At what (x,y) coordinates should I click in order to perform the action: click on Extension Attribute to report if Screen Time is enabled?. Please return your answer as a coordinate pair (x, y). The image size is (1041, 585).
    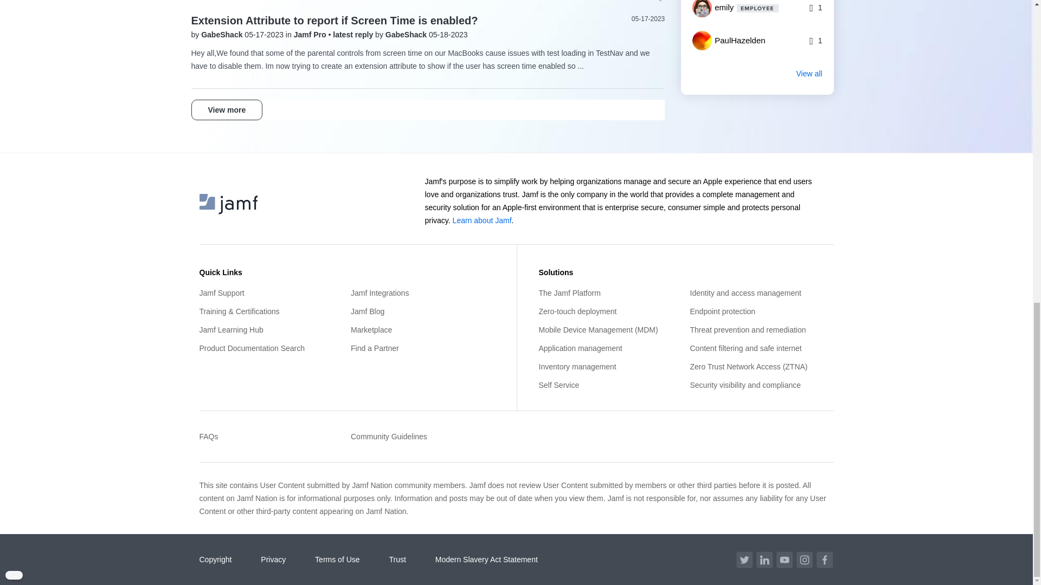
    Looking at the image, I should click on (334, 21).